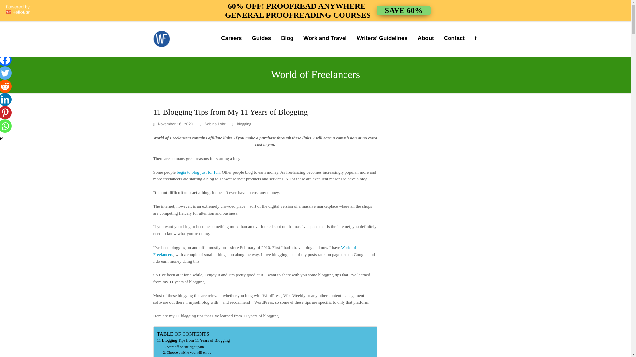 This screenshot has height=357, width=636. I want to click on Blog, so click(192, 356).